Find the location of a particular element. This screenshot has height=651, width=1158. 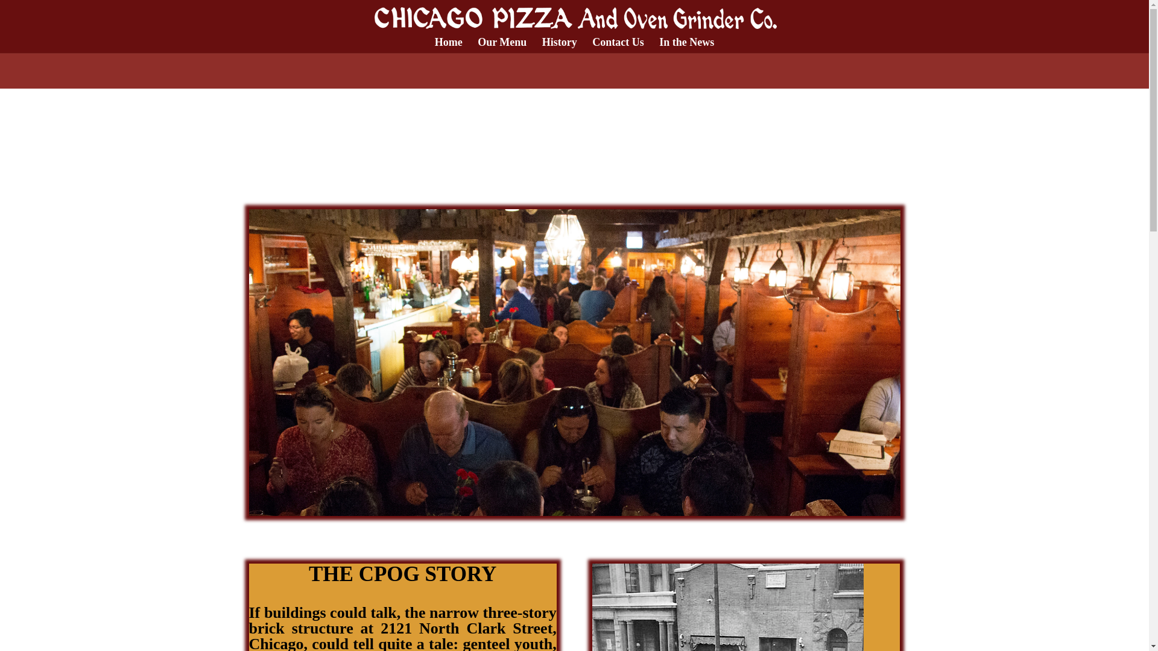

History is located at coordinates (559, 45).